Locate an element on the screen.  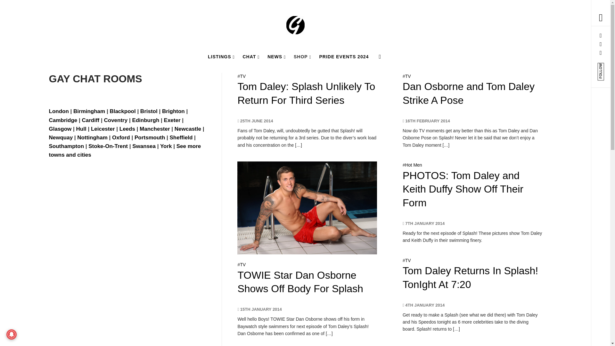
Dan Osborne and Tom Daley Strike A Pose is located at coordinates (468, 93).